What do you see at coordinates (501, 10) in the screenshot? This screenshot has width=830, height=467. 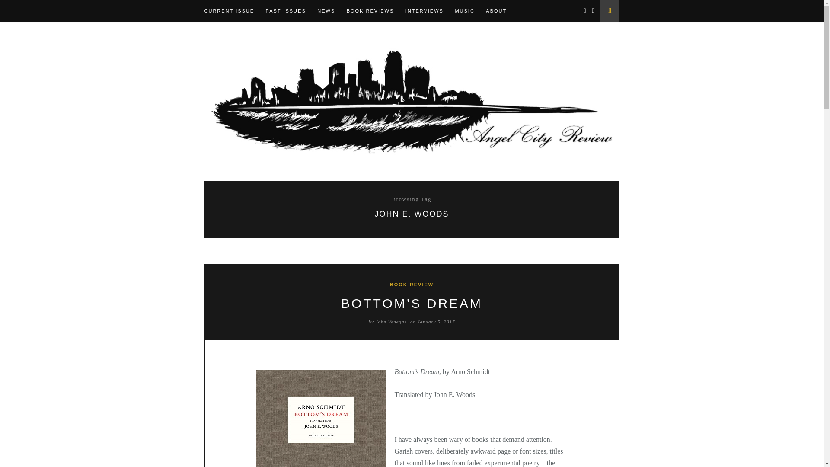 I see `ABOUT` at bounding box center [501, 10].